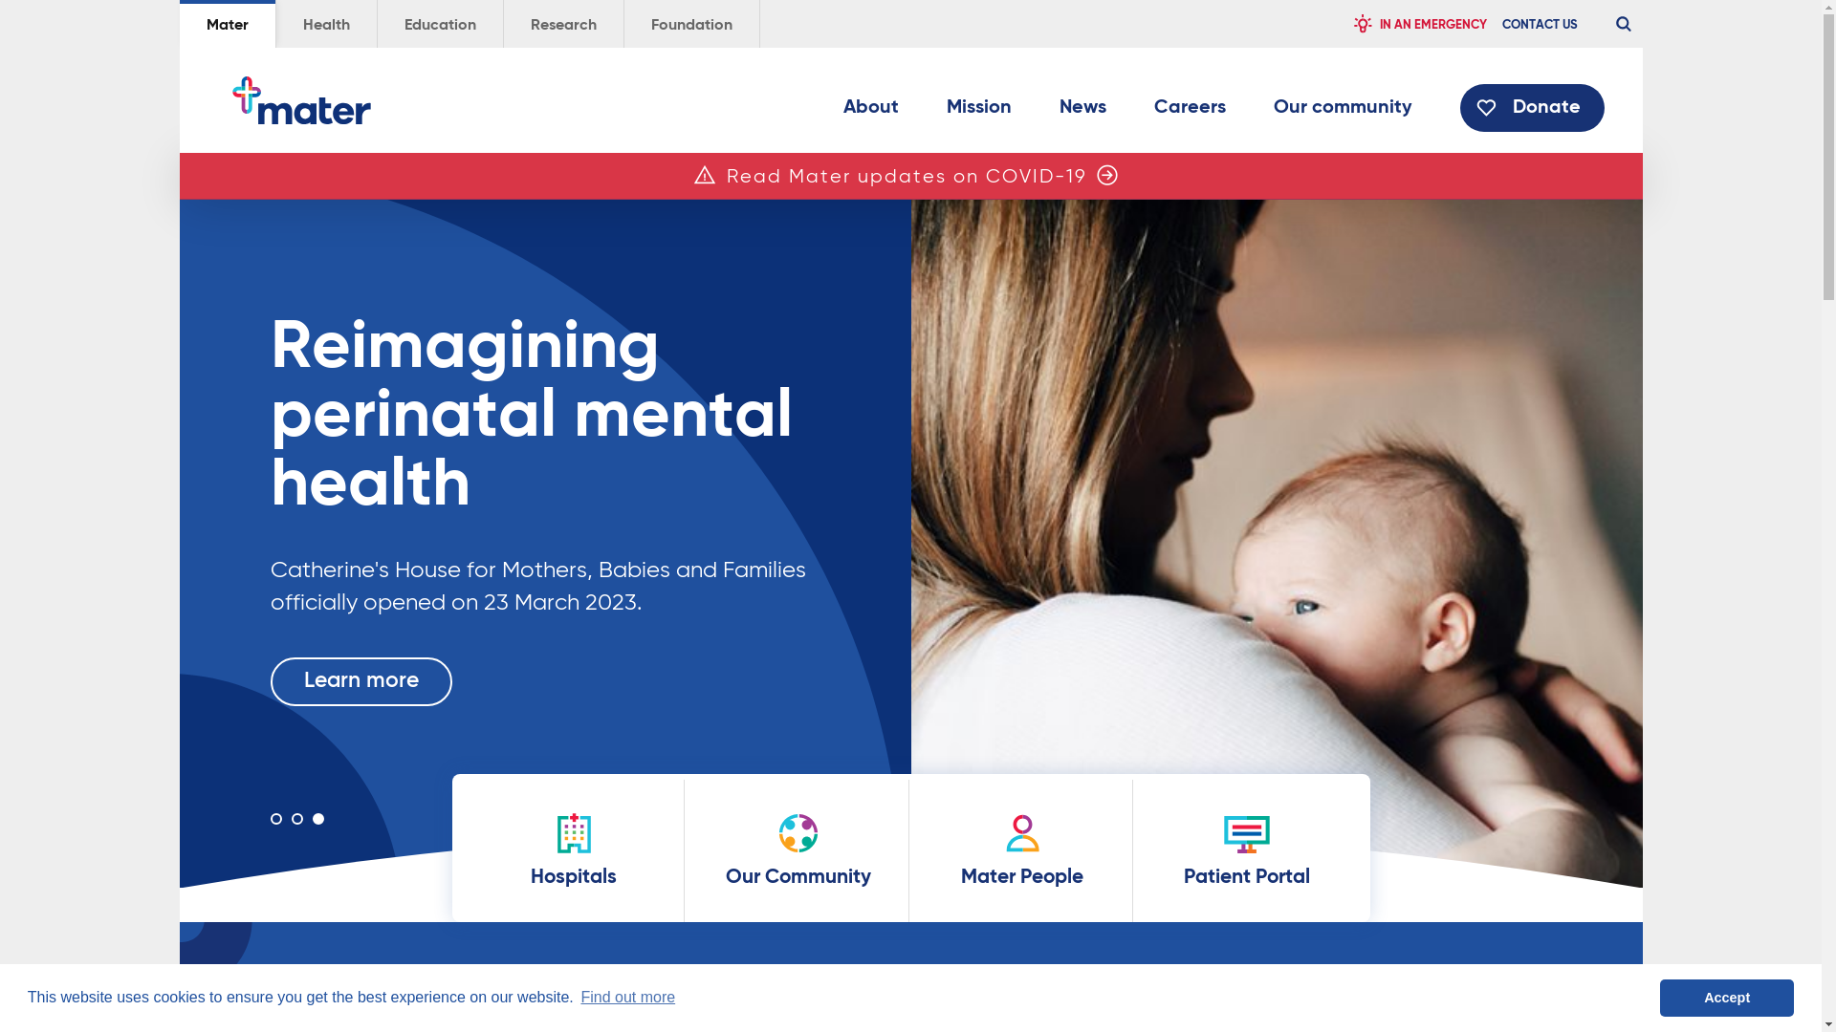 Image resolution: width=1836 pixels, height=1032 pixels. I want to click on Donate, so click(1532, 108).